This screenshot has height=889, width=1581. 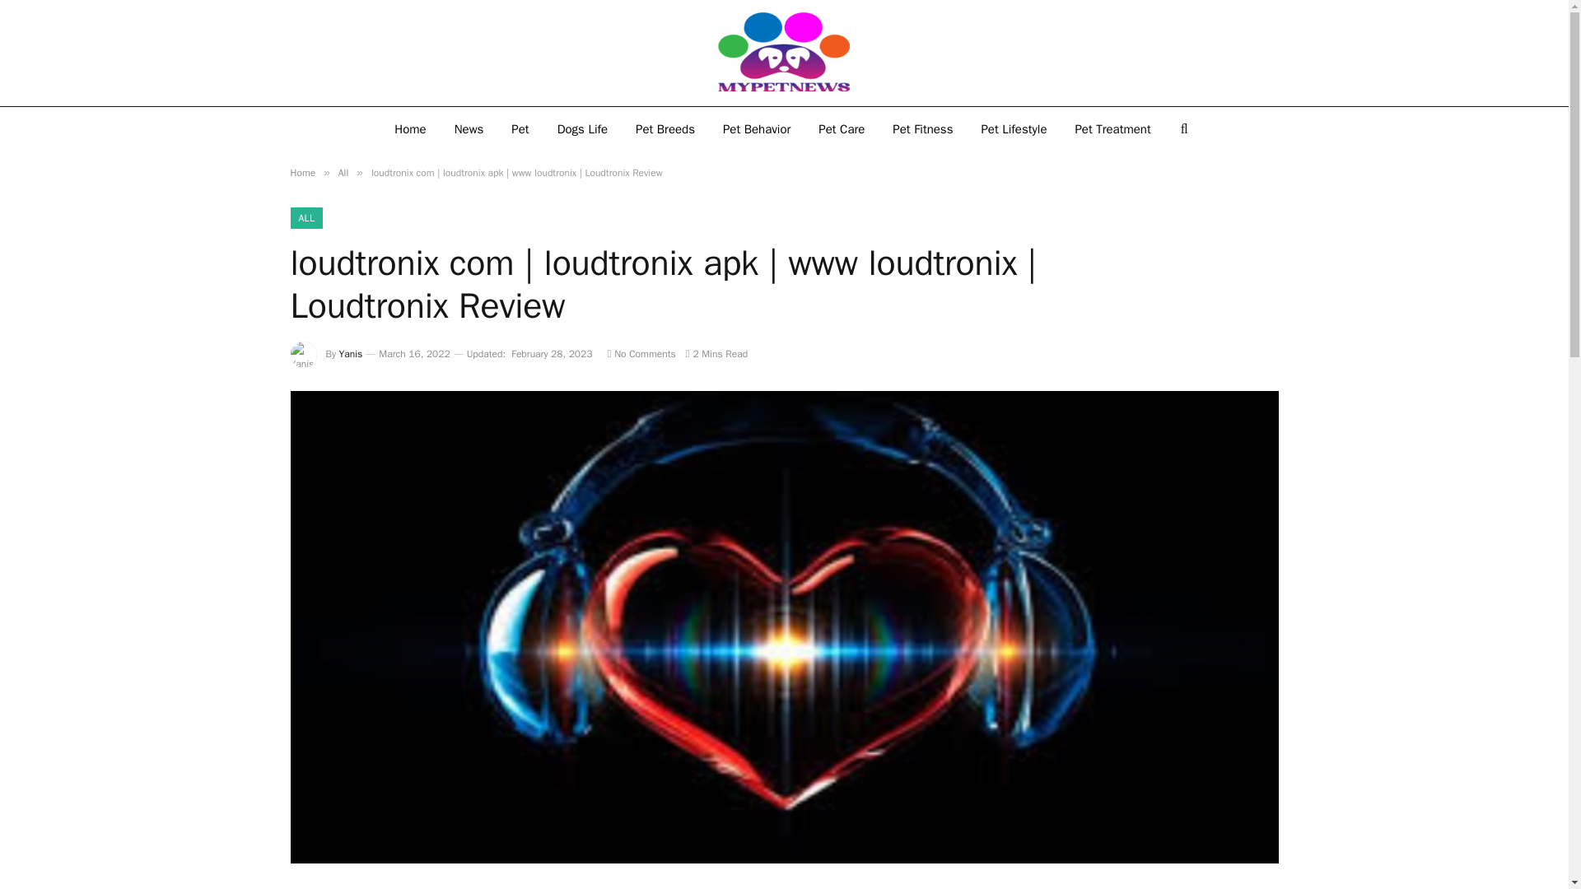 I want to click on Home, so click(x=410, y=128).